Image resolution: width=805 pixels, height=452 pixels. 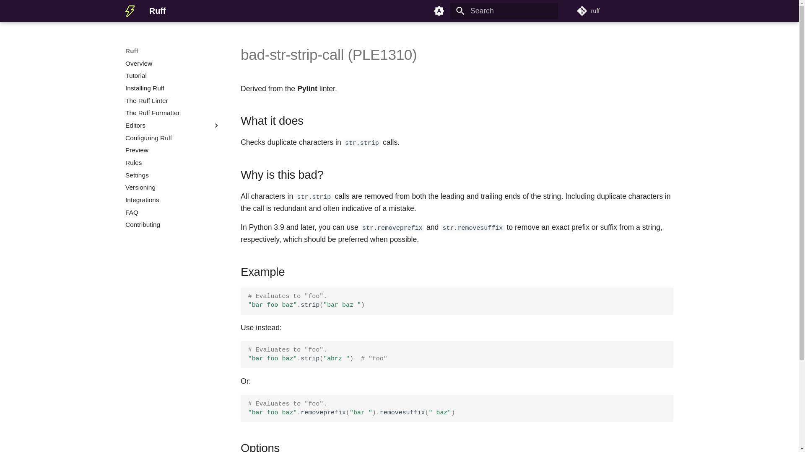 I want to click on Configuring Ruff, so click(x=173, y=138).